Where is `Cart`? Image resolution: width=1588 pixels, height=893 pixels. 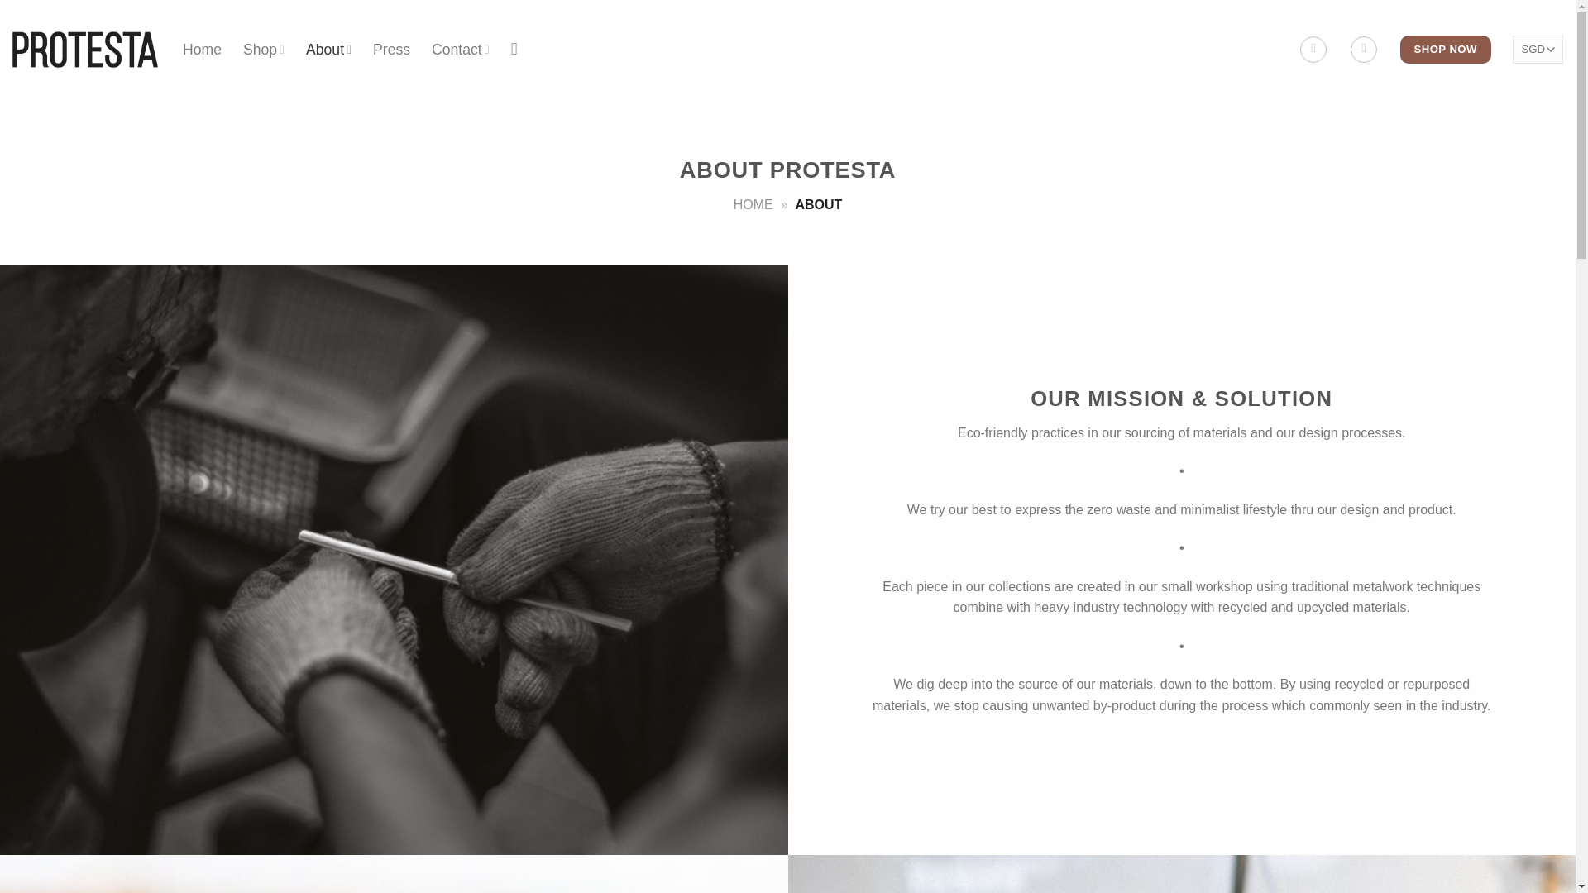
Cart is located at coordinates (1363, 50).